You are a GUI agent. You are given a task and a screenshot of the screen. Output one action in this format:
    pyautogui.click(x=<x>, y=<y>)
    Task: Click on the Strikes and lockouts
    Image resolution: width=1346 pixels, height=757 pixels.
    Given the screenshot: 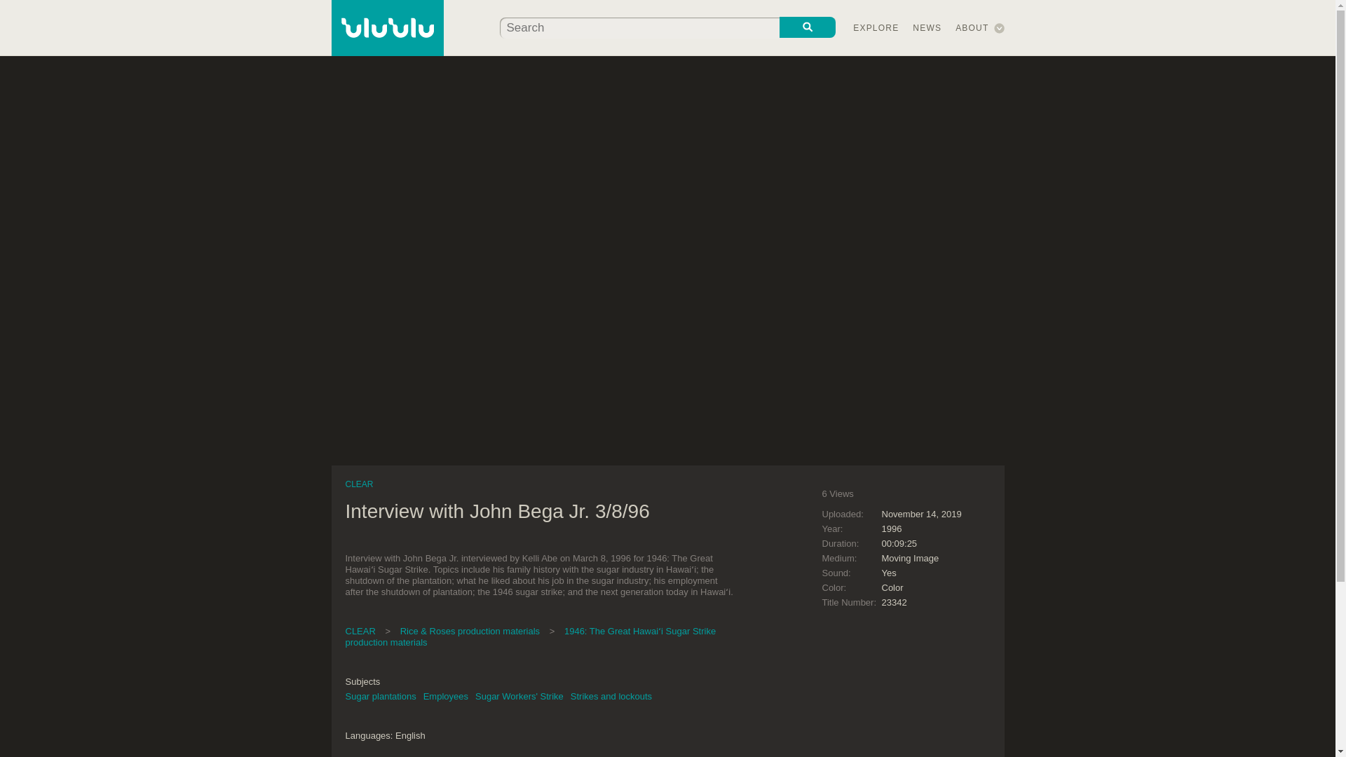 What is the action you would take?
    pyautogui.click(x=611, y=697)
    